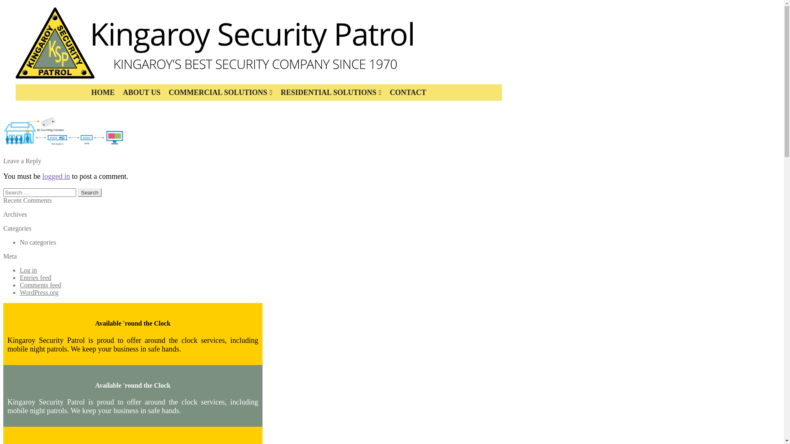 The image size is (790, 444). I want to click on RESIDENTIAL SOLUTIONS, so click(331, 92).